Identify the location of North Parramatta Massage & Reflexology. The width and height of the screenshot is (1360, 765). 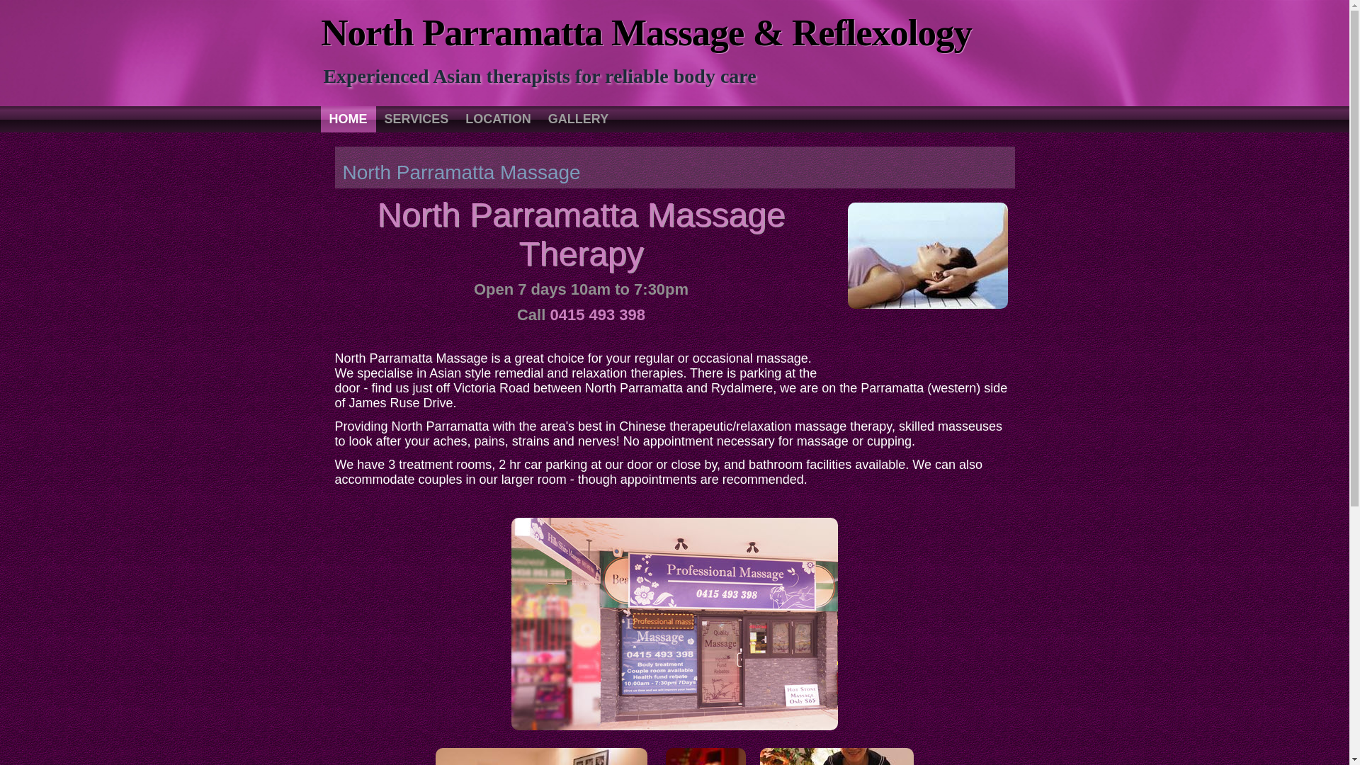
(646, 33).